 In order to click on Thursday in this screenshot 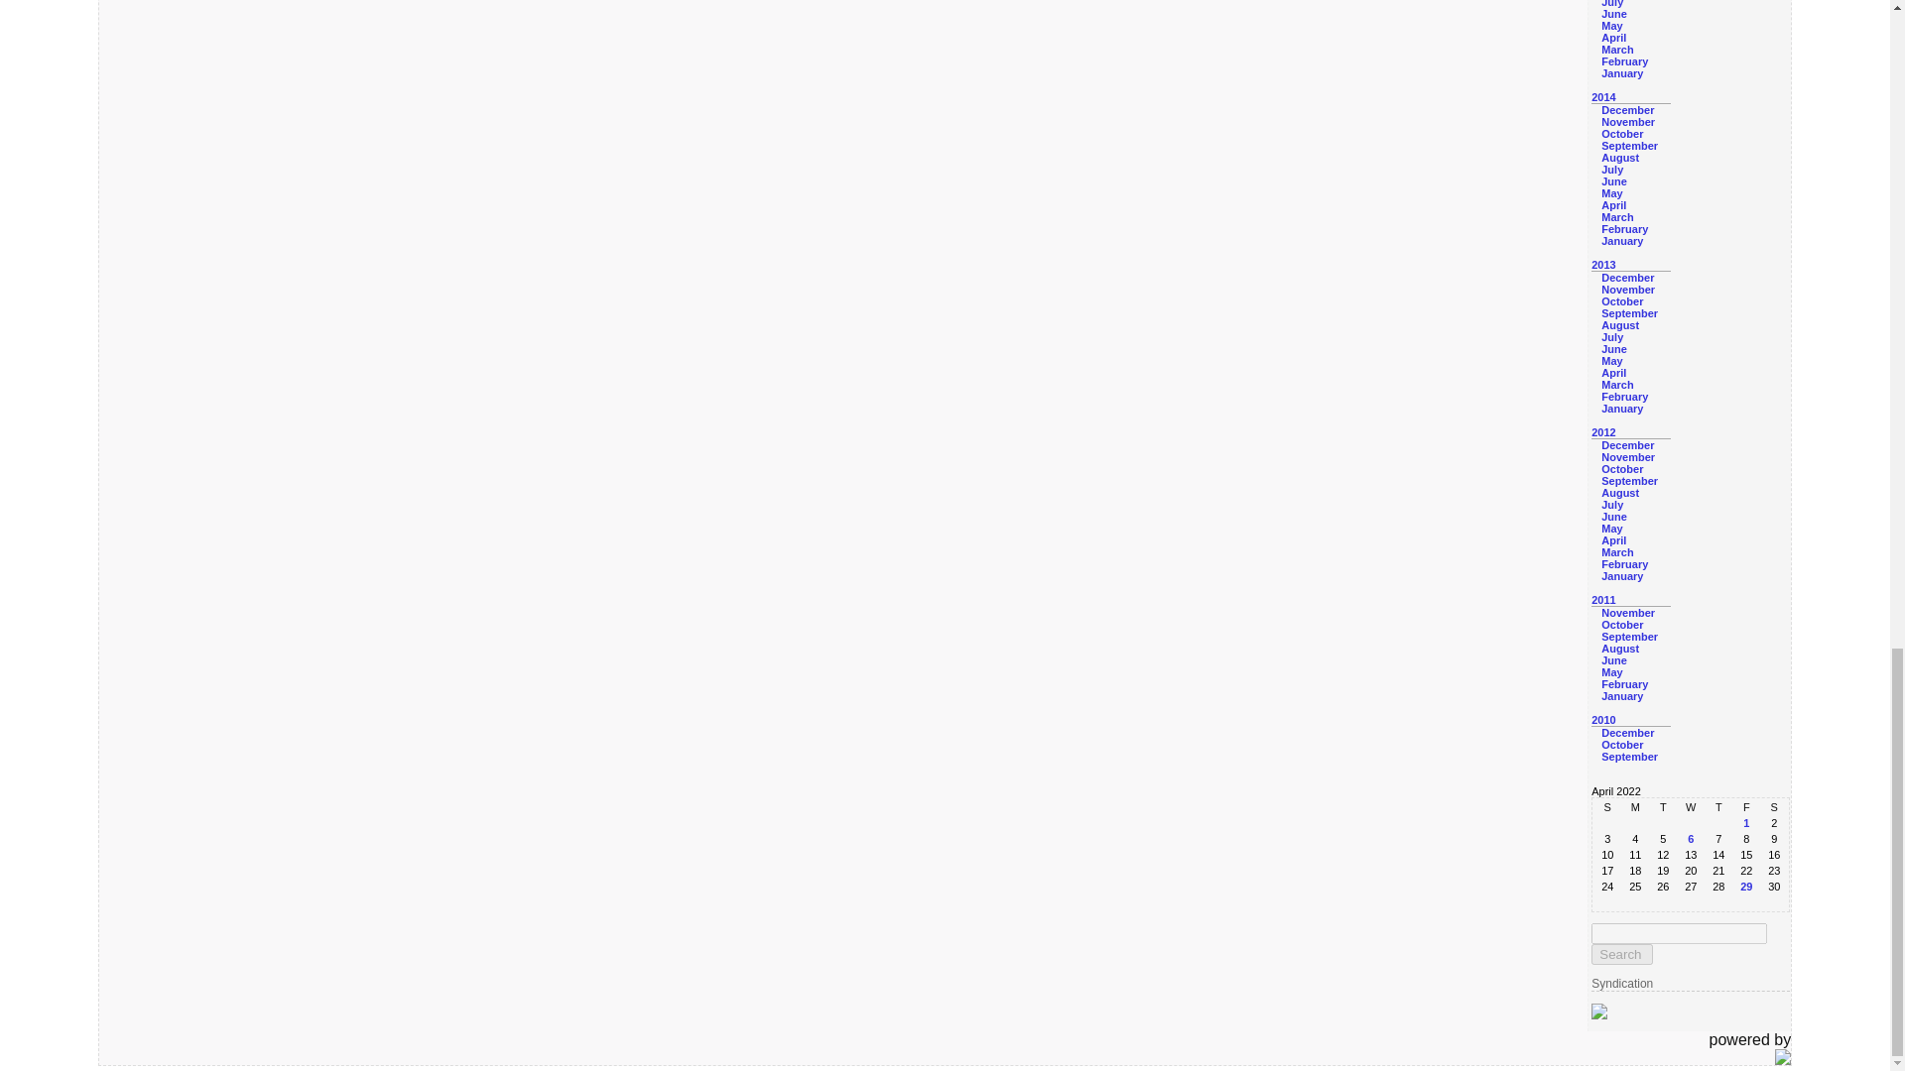, I will do `click(1718, 806)`.